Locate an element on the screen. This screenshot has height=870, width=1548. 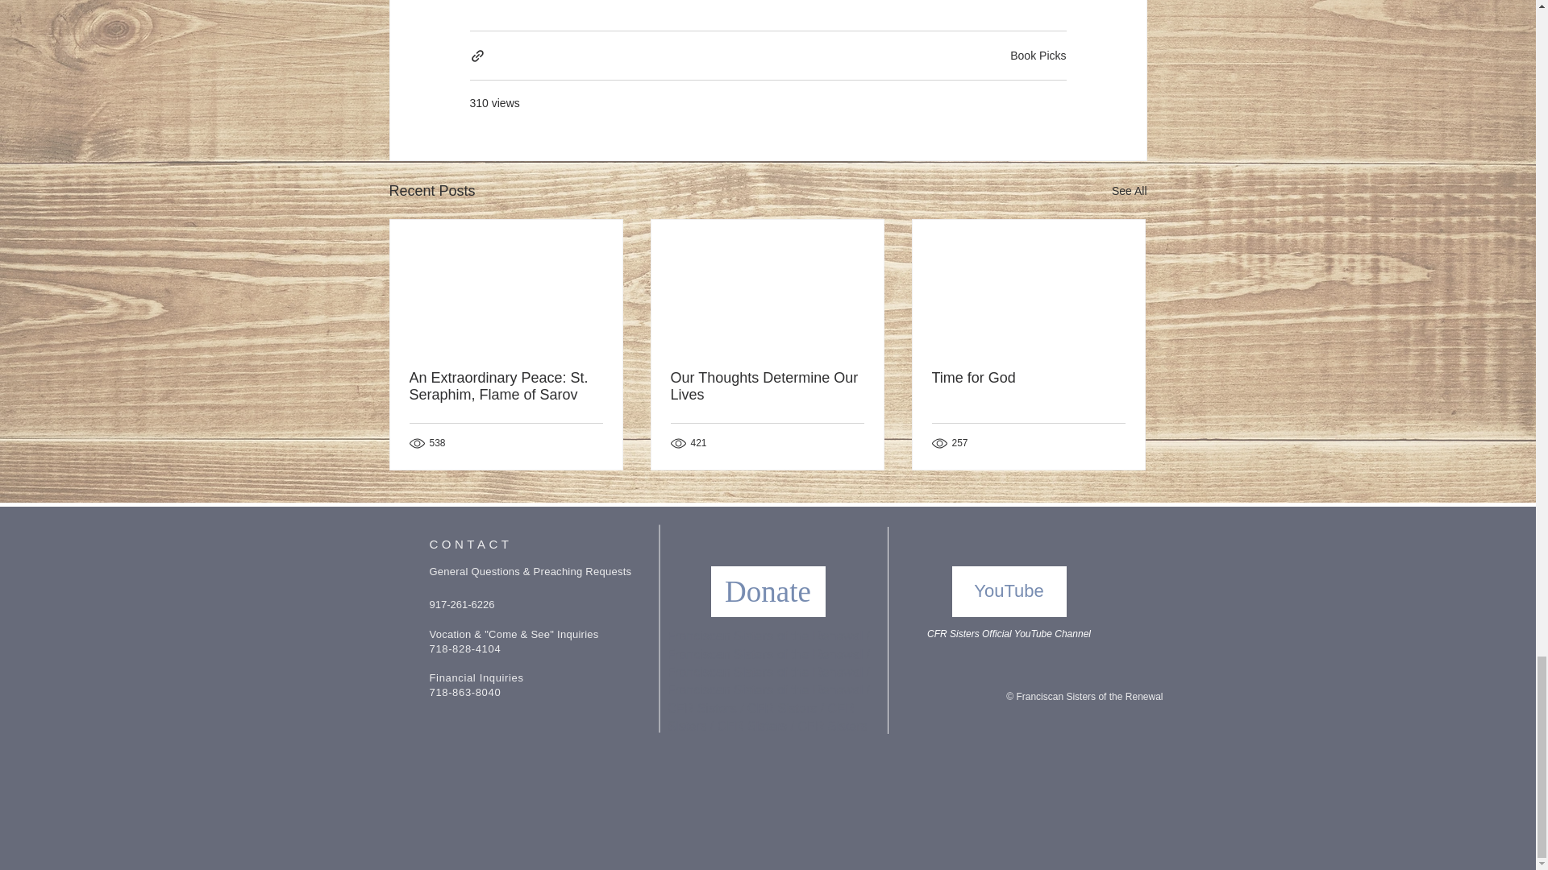
Book Picks is located at coordinates (1038, 55).